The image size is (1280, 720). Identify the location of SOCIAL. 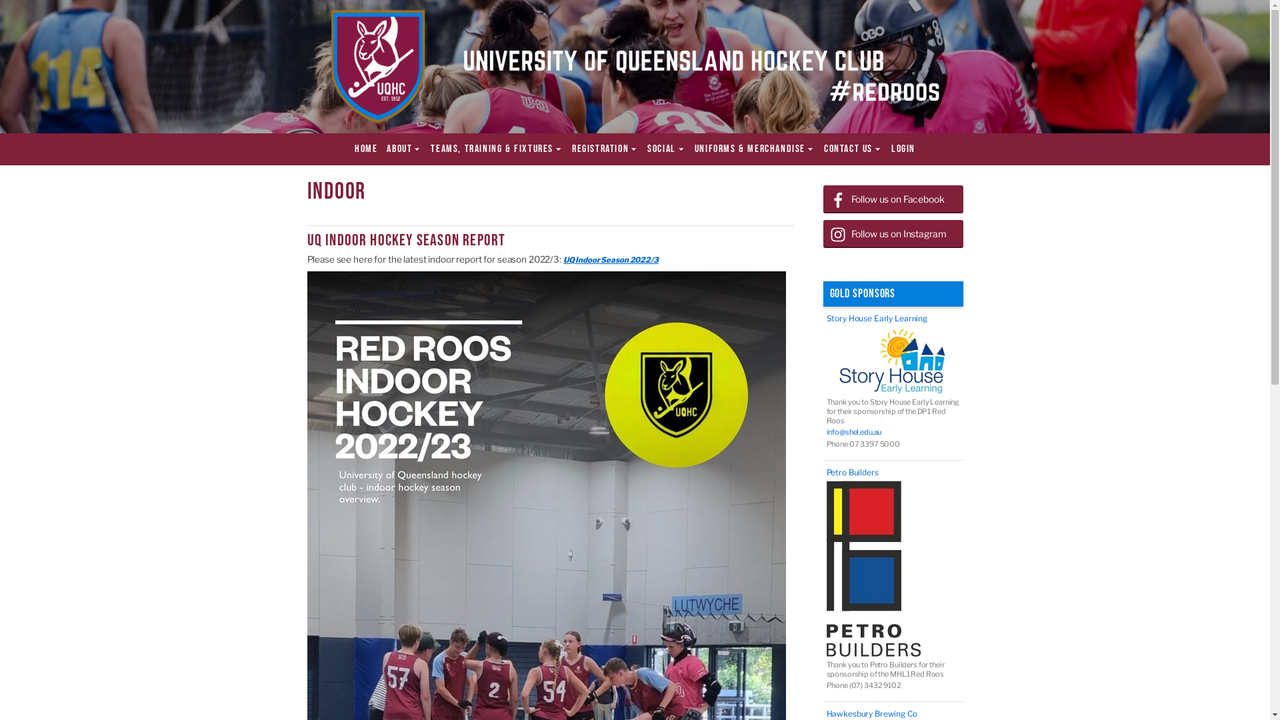
(667, 149).